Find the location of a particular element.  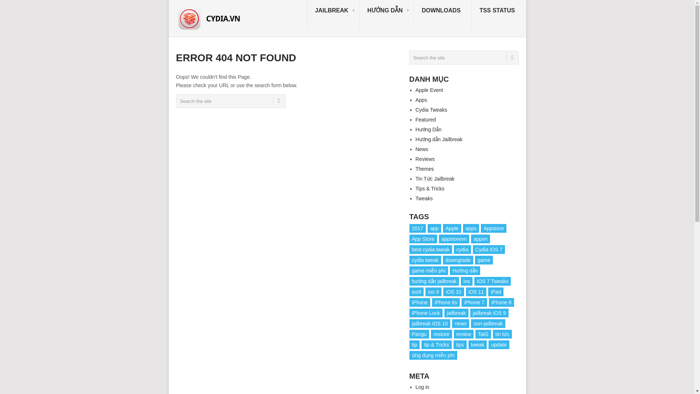

best cydia tweak is located at coordinates (430, 249).